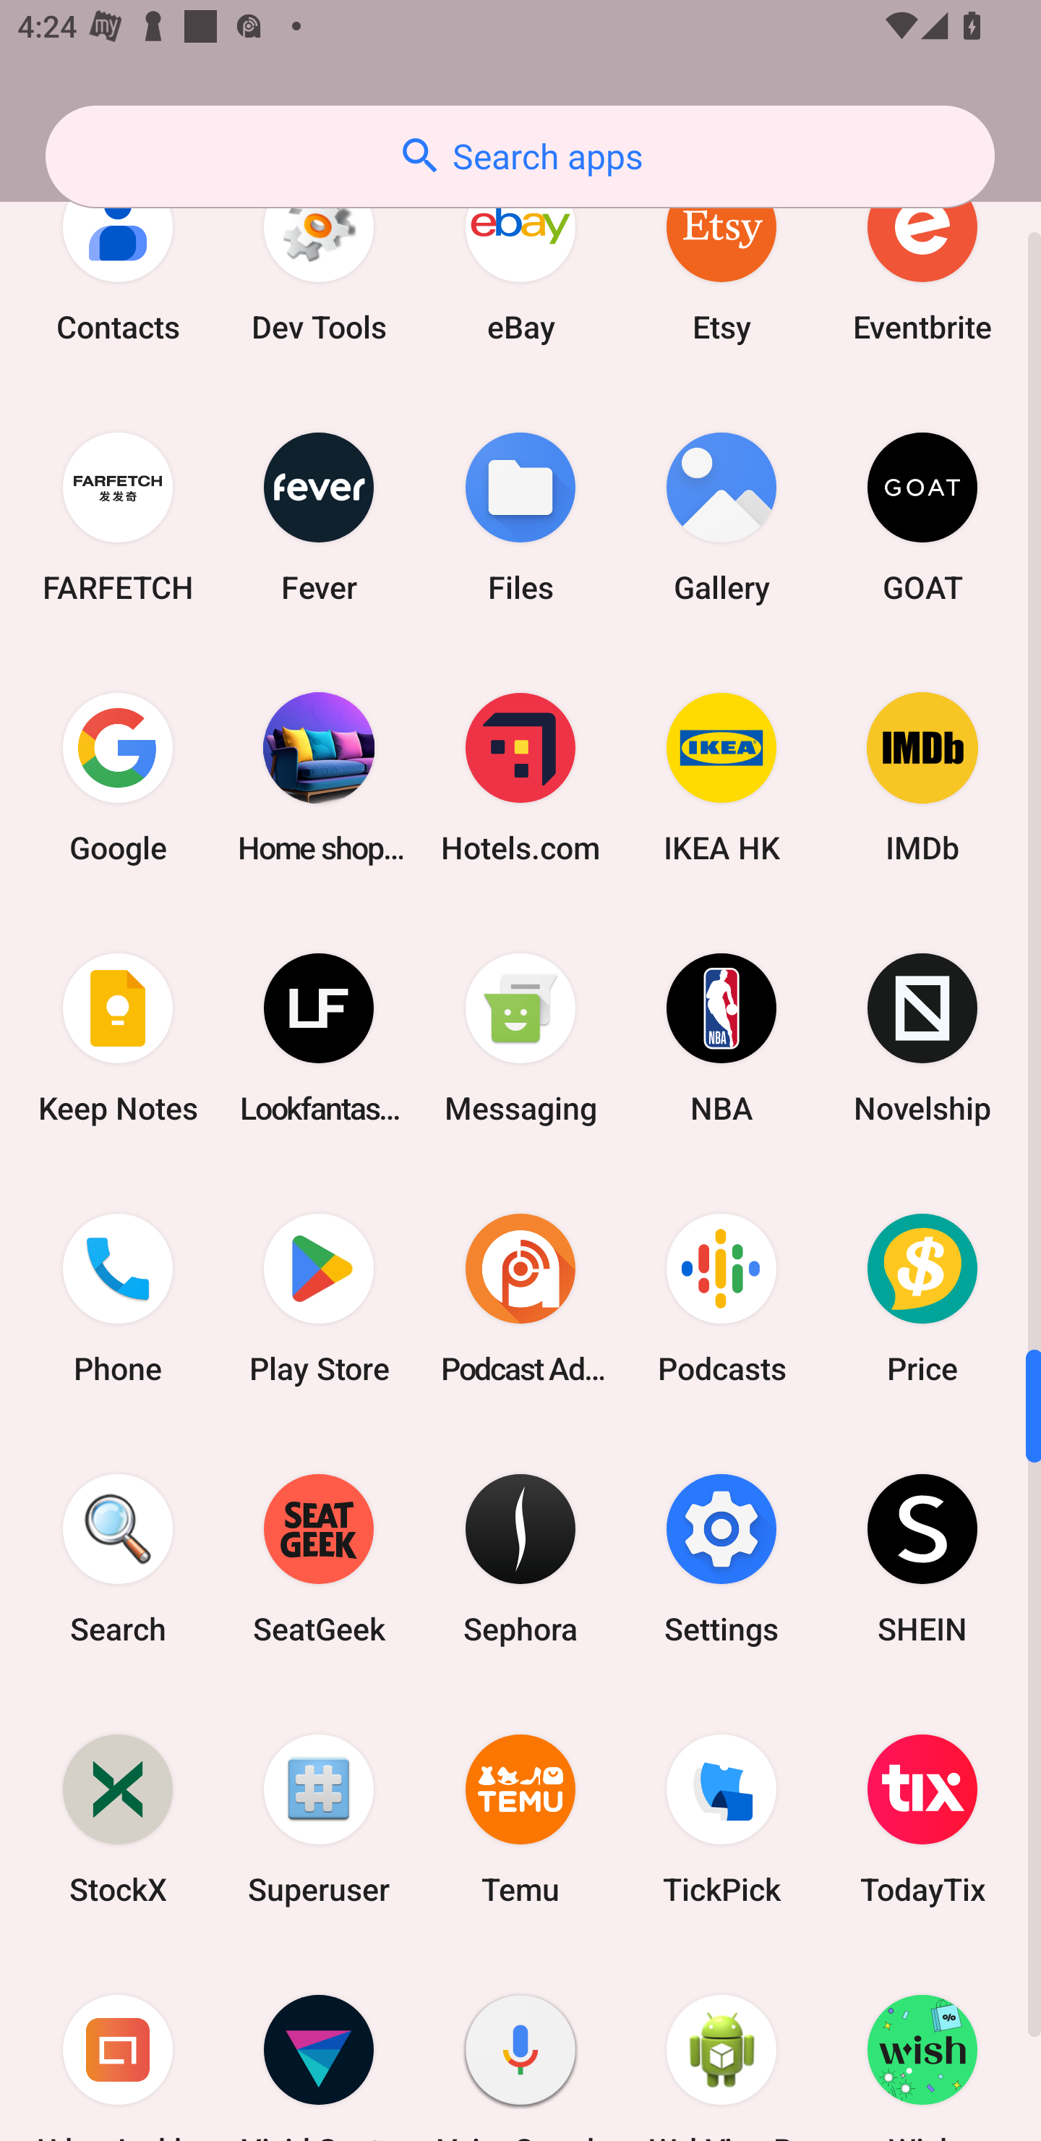 This screenshot has height=2141, width=1041. Describe the element at coordinates (721, 1558) in the screenshot. I see `Settings` at that location.